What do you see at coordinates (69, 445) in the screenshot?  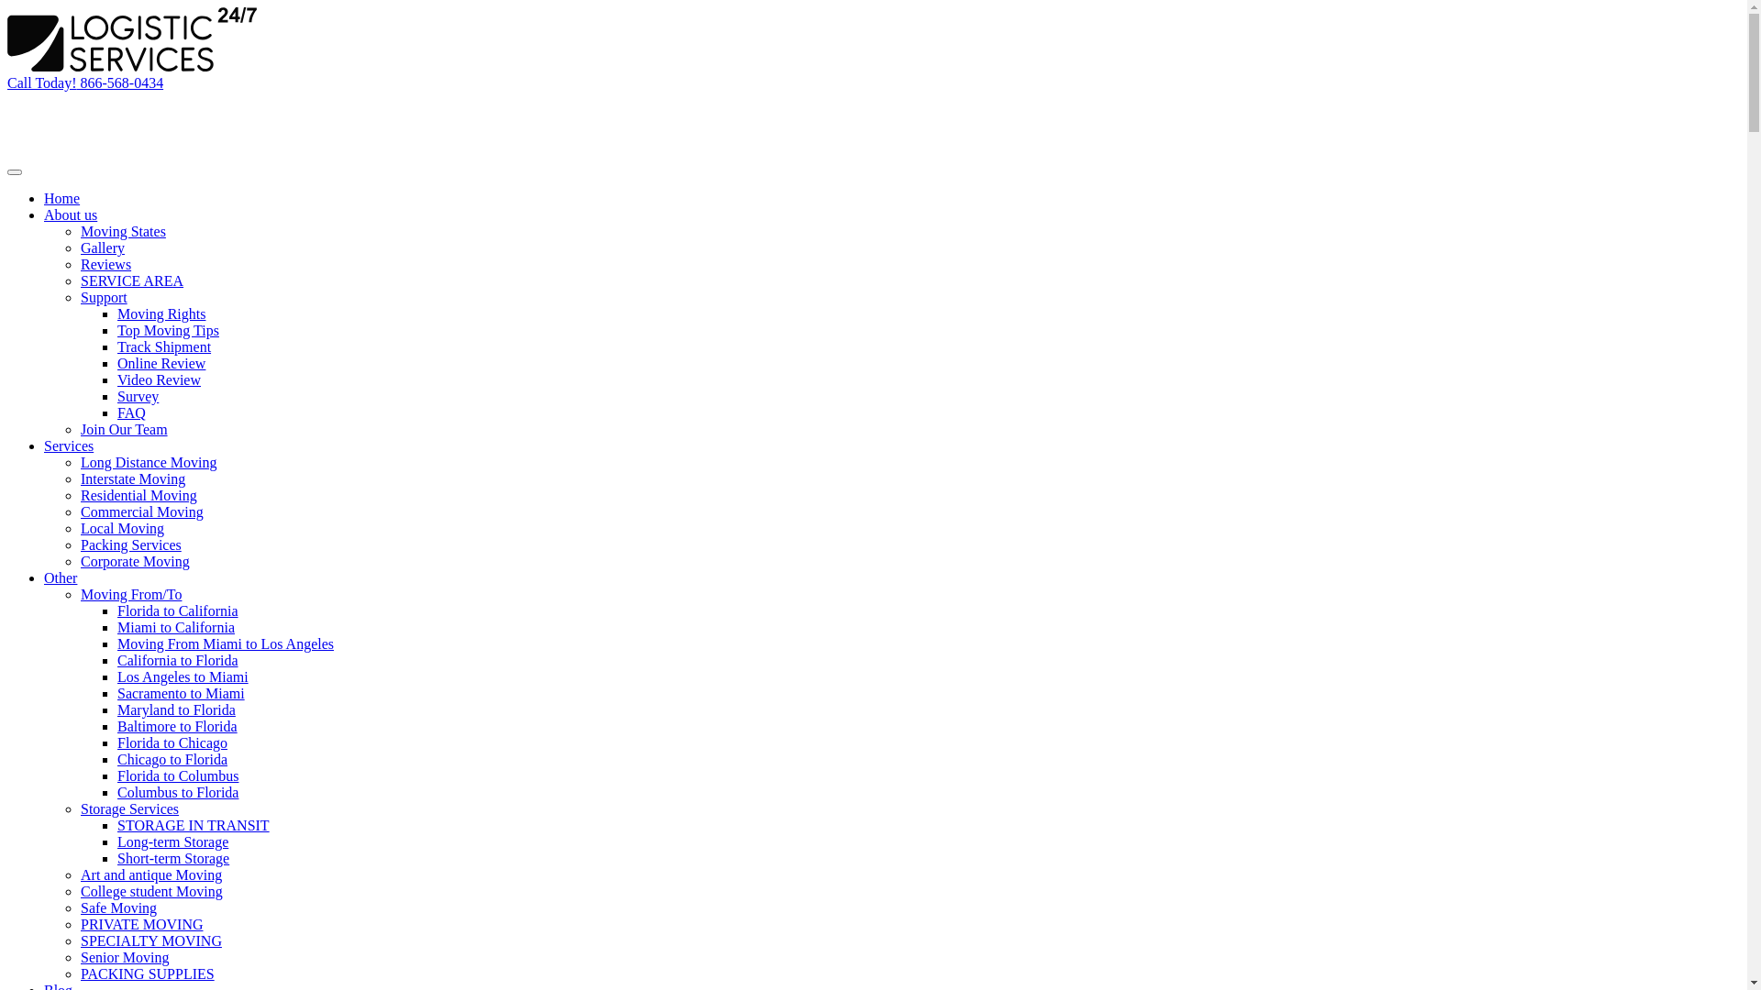 I see `Services` at bounding box center [69, 445].